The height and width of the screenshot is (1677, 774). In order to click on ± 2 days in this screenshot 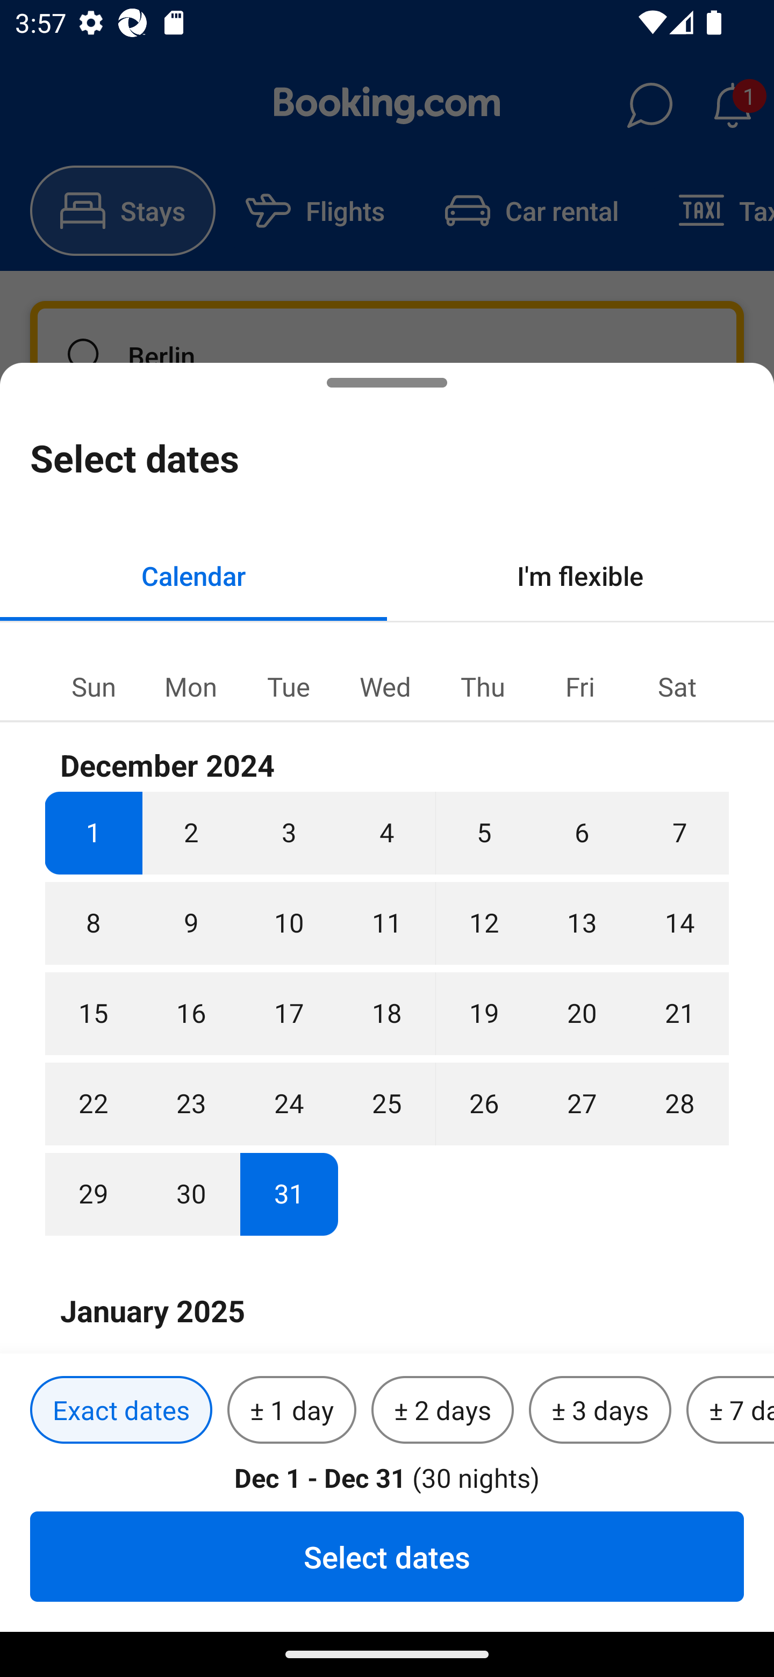, I will do `click(443, 1410)`.